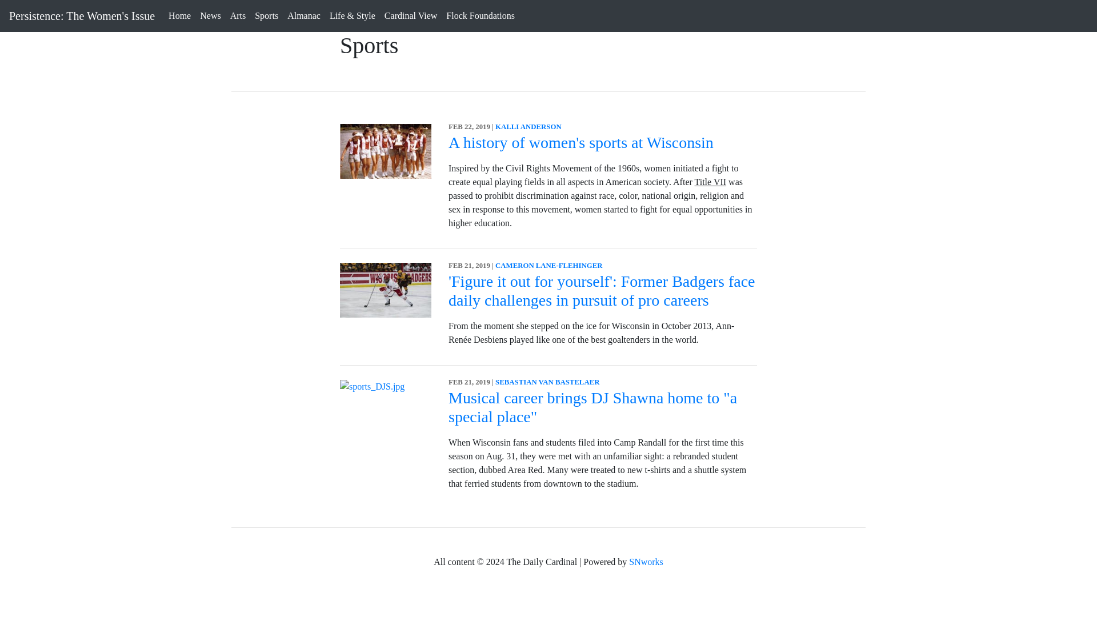  What do you see at coordinates (646, 562) in the screenshot?
I see `SNworks` at bounding box center [646, 562].